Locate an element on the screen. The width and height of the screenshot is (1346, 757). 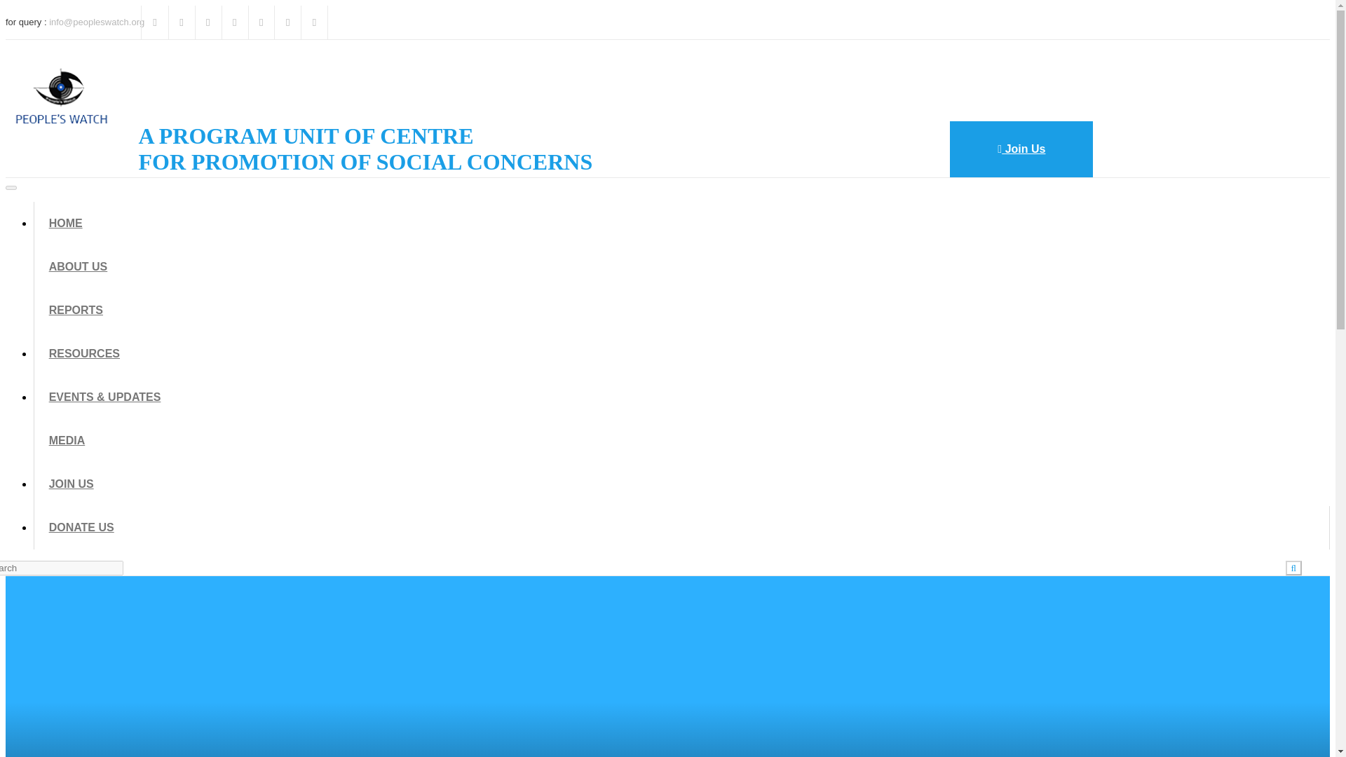
MEDIA is located at coordinates (67, 440).